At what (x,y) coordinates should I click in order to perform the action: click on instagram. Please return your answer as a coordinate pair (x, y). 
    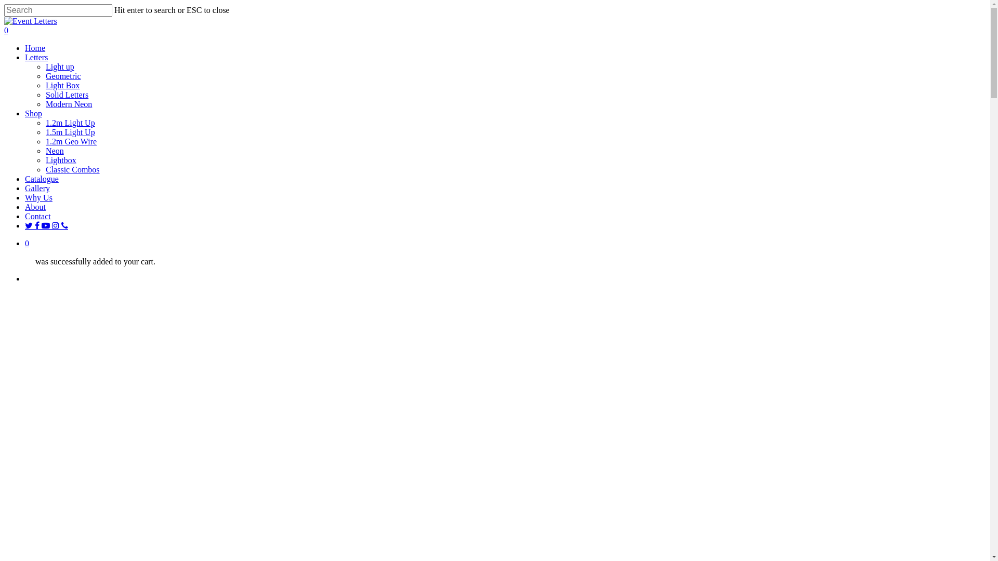
    Looking at the image, I should click on (57, 225).